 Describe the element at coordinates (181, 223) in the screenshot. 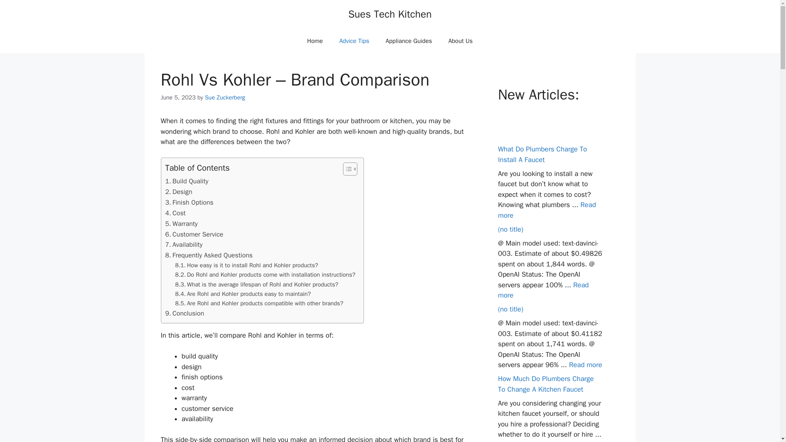

I see `Warranty` at that location.